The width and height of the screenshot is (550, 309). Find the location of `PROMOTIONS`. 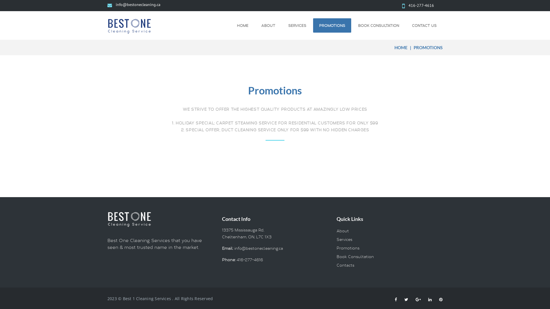

PROMOTIONS is located at coordinates (332, 25).